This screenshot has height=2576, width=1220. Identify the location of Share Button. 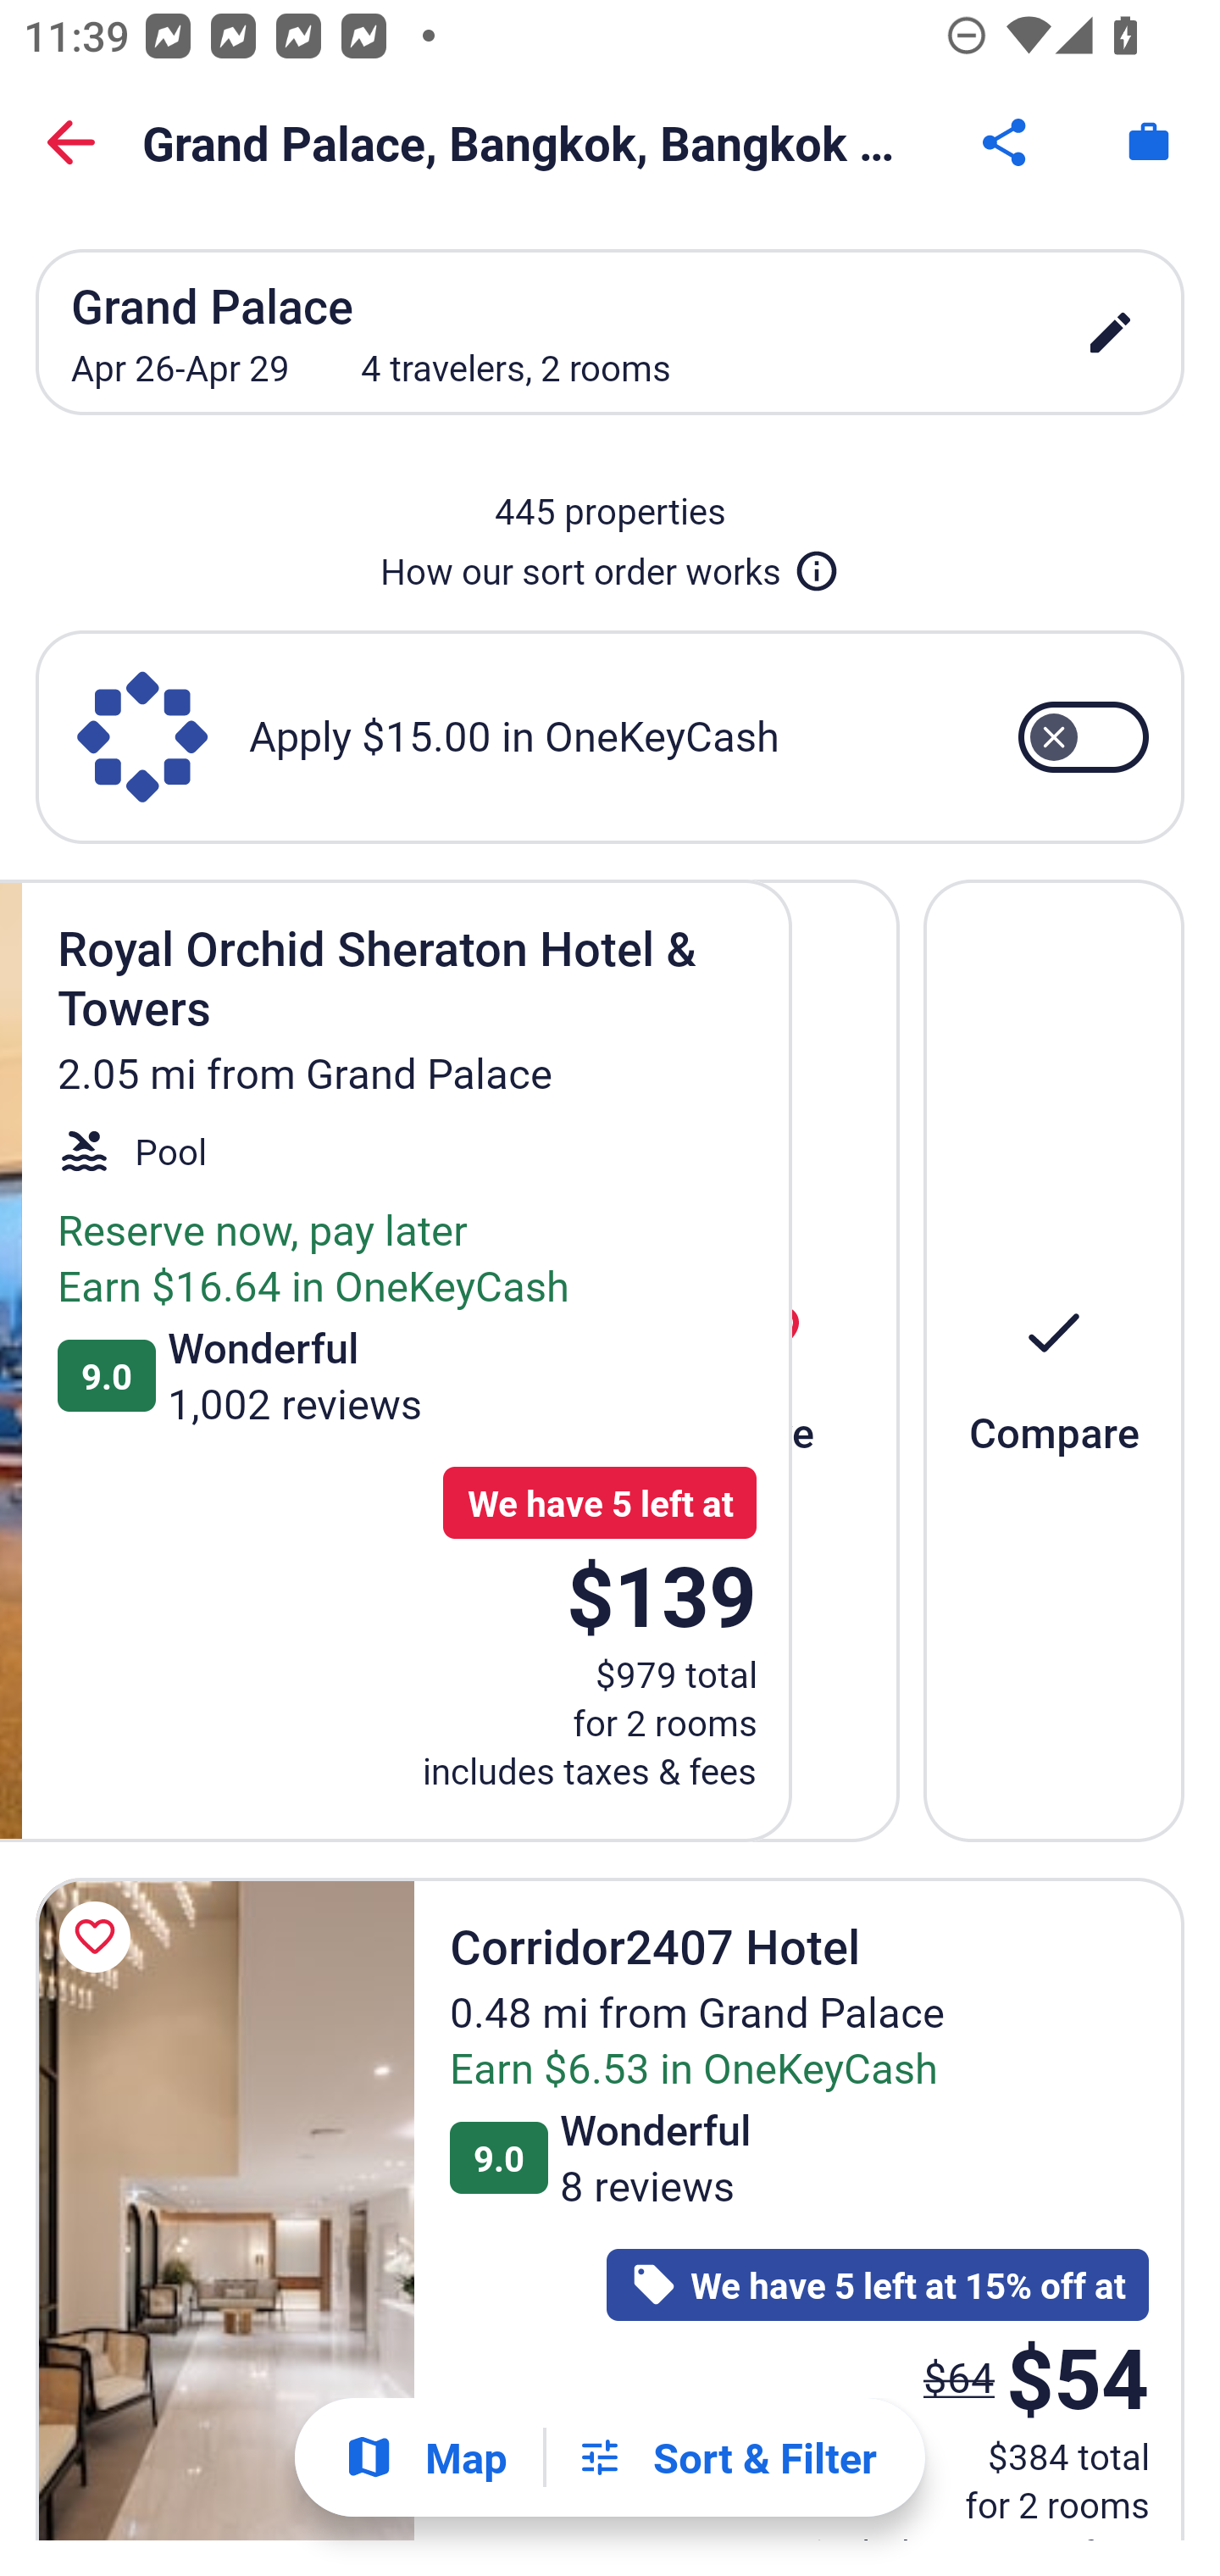
(1006, 142).